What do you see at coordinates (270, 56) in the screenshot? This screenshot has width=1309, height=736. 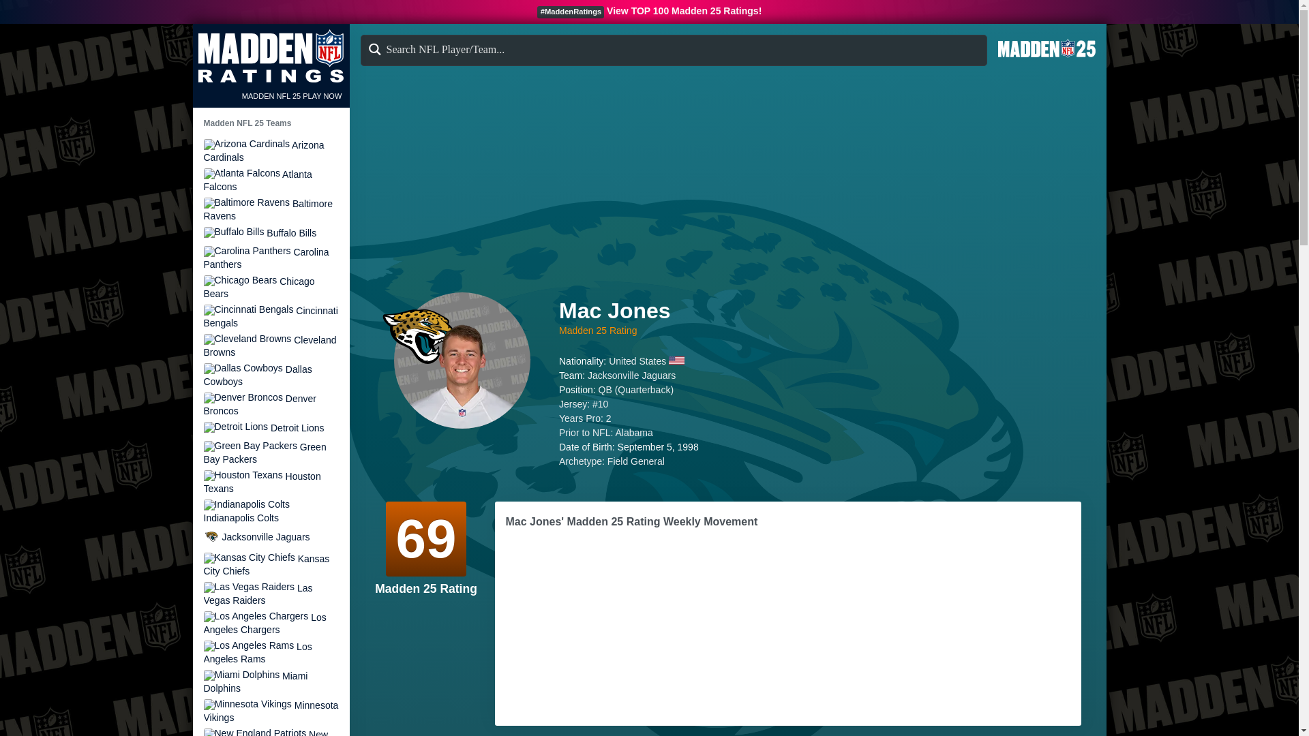 I see `Madden Ratings` at bounding box center [270, 56].